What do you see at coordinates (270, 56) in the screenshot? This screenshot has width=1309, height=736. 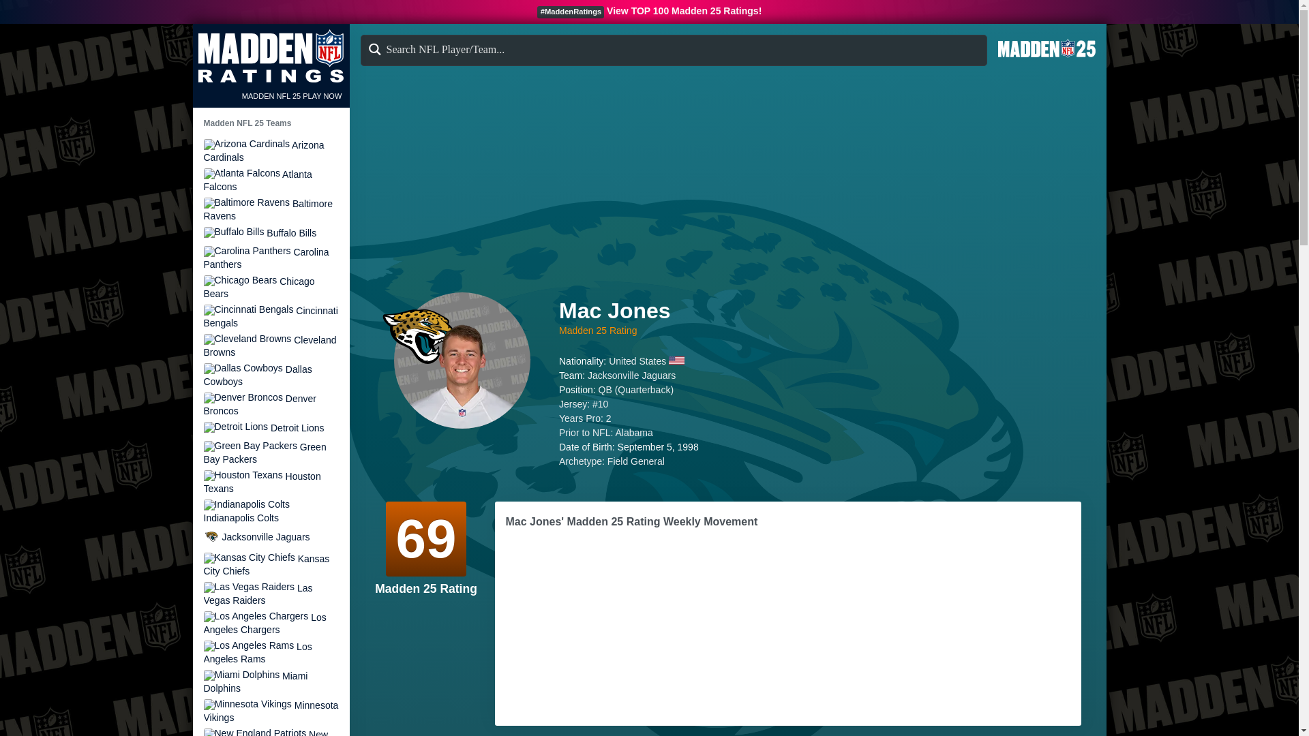 I see `Madden Ratings` at bounding box center [270, 56].